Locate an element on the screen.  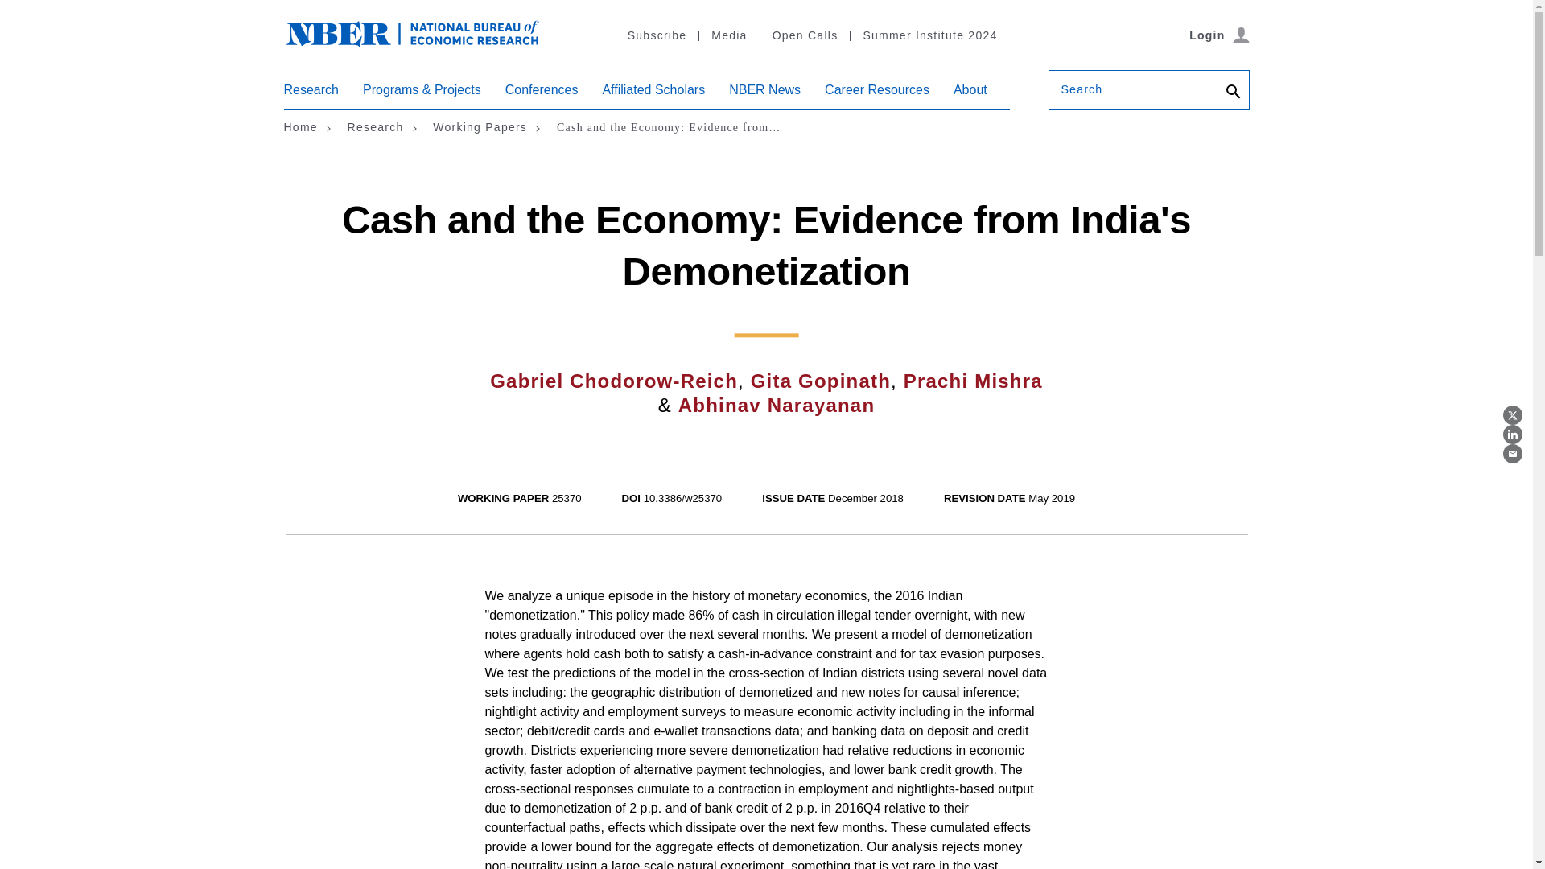
Open Calls is located at coordinates (805, 35).